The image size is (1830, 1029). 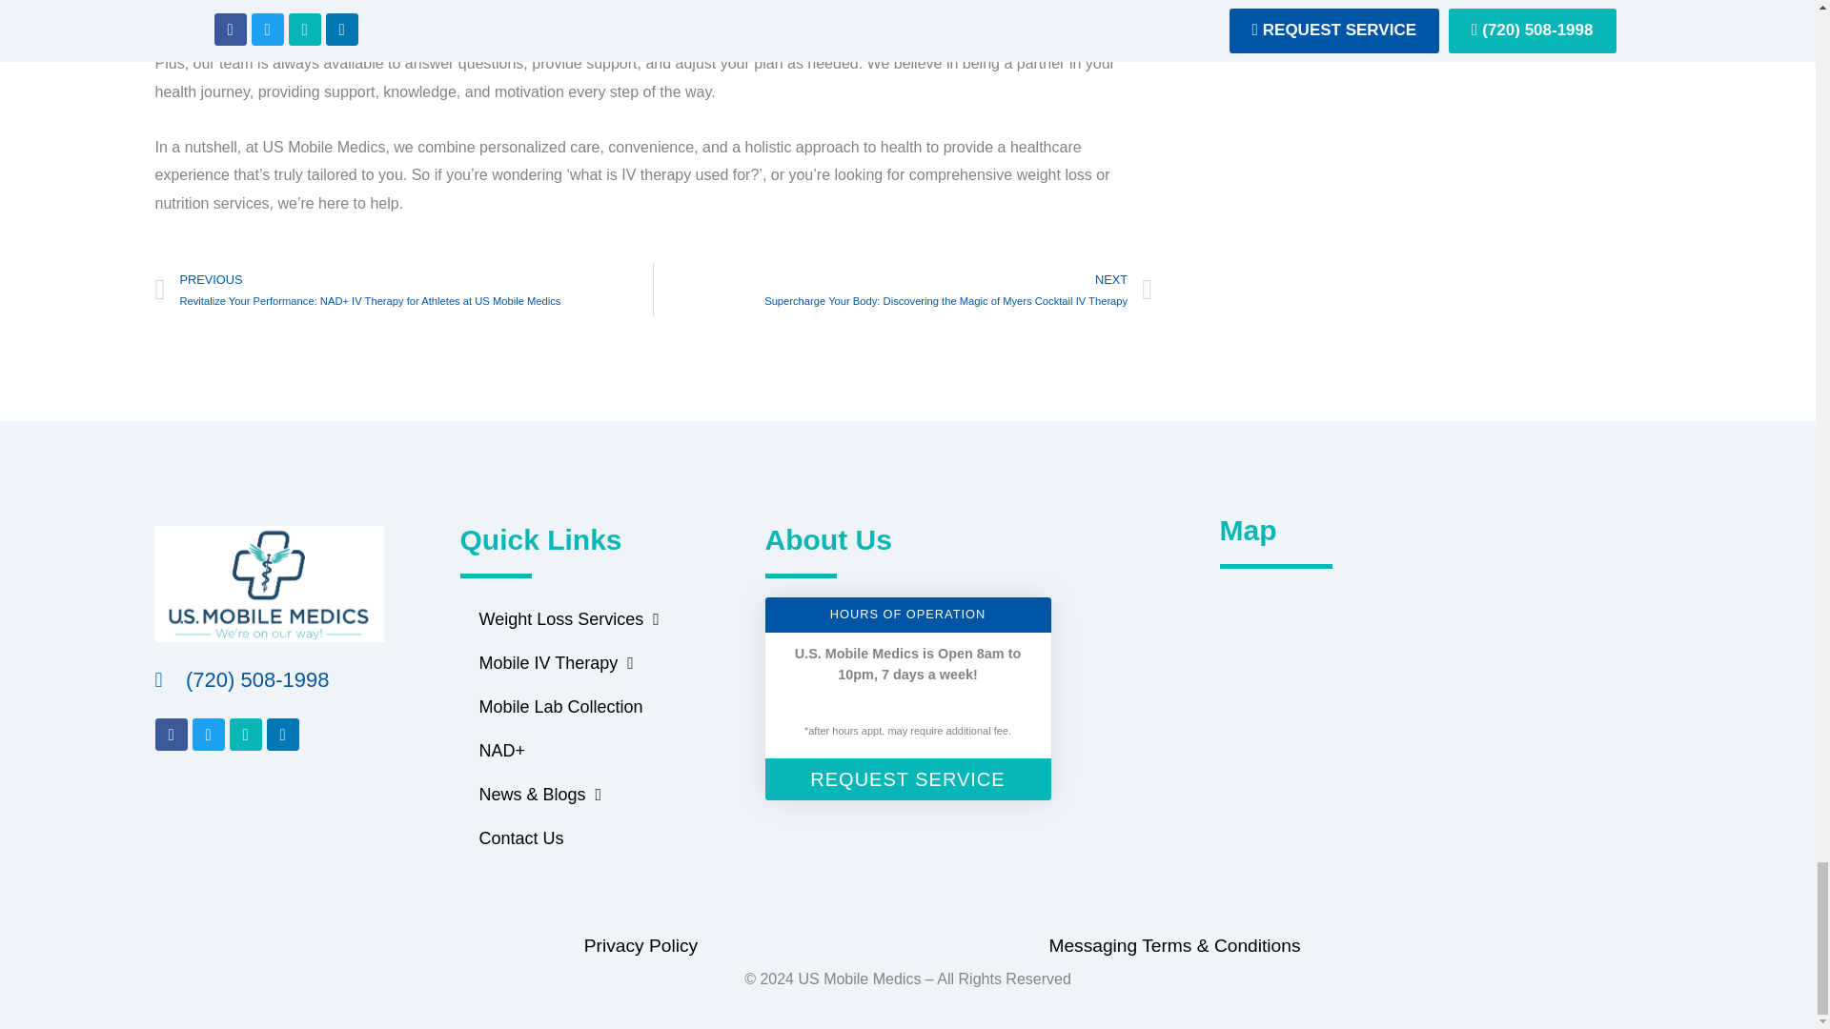 I want to click on us mobile medics , so click(x=1445, y=692).